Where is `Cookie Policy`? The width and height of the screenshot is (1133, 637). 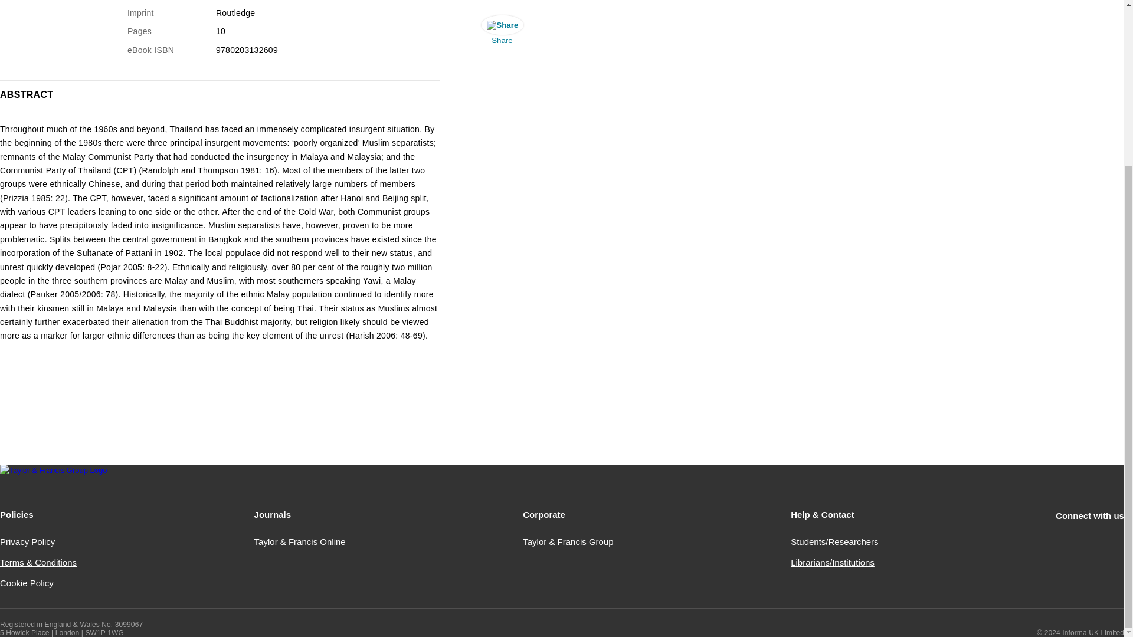 Cookie Policy is located at coordinates (27, 583).